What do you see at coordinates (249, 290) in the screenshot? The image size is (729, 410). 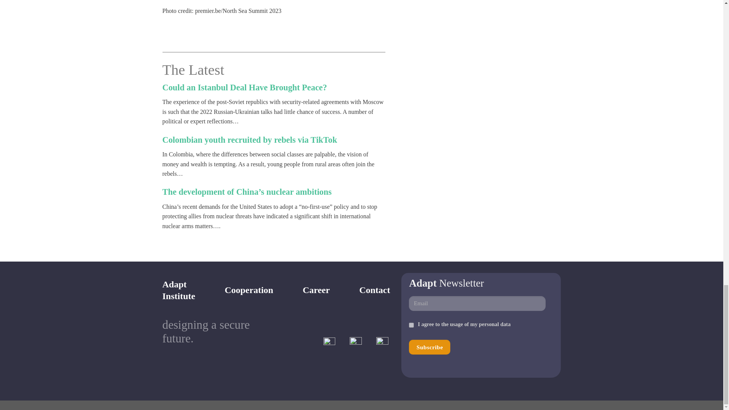 I see `on` at bounding box center [249, 290].